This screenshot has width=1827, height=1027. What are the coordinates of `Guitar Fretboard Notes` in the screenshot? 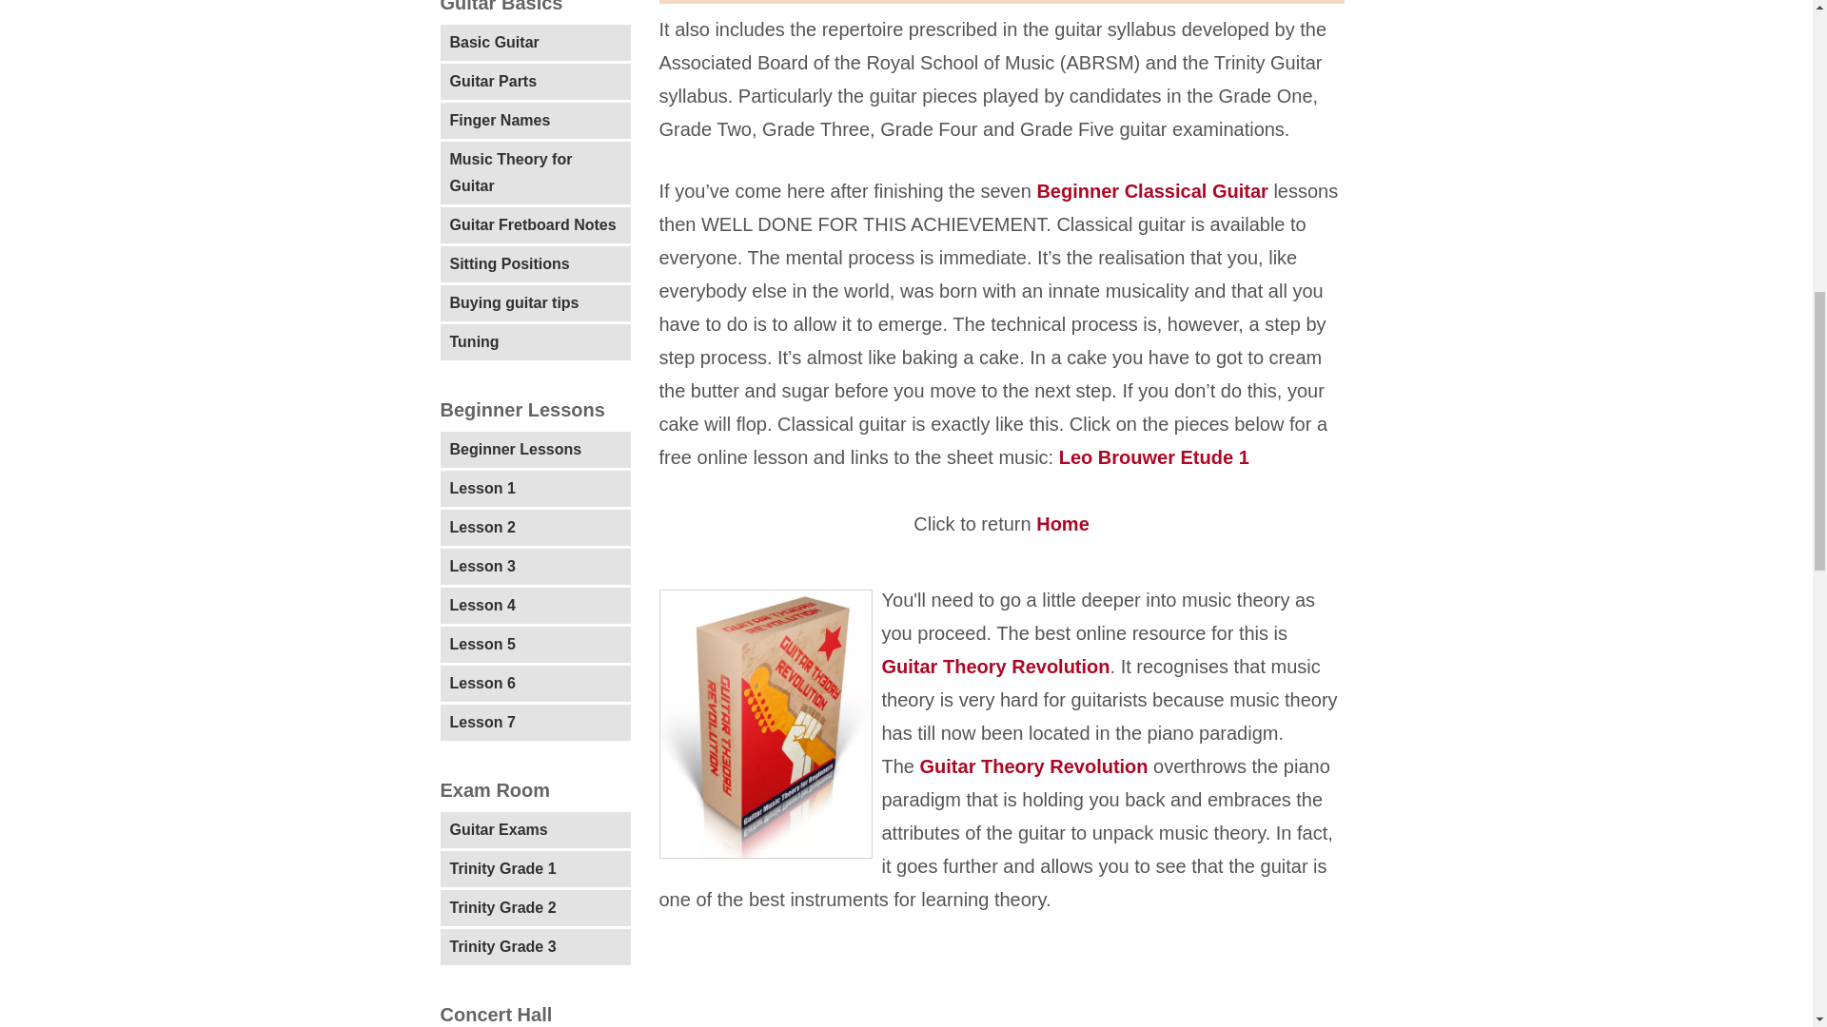 It's located at (535, 224).